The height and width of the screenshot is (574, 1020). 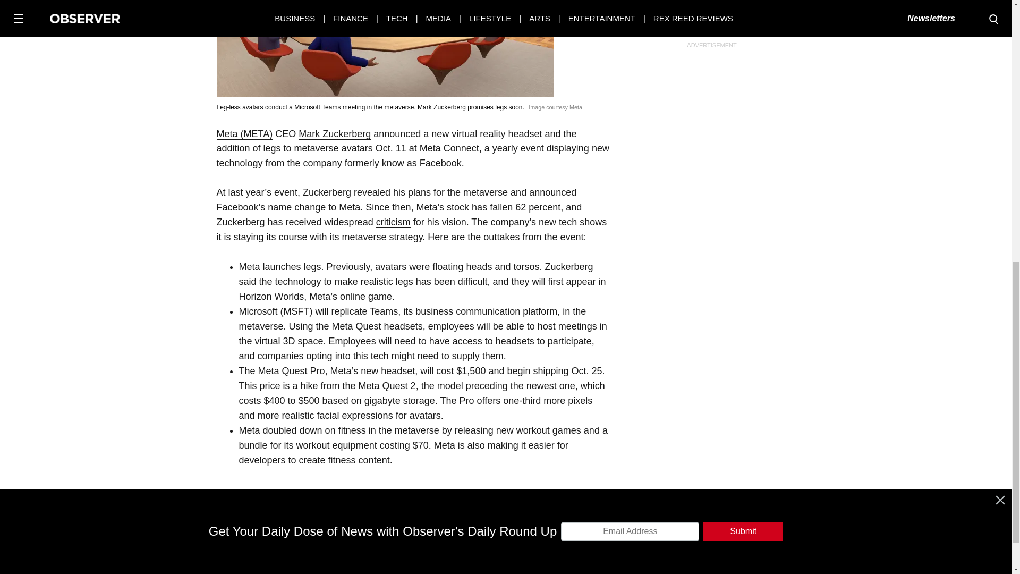 What do you see at coordinates (244, 134) in the screenshot?
I see `Meta` at bounding box center [244, 134].